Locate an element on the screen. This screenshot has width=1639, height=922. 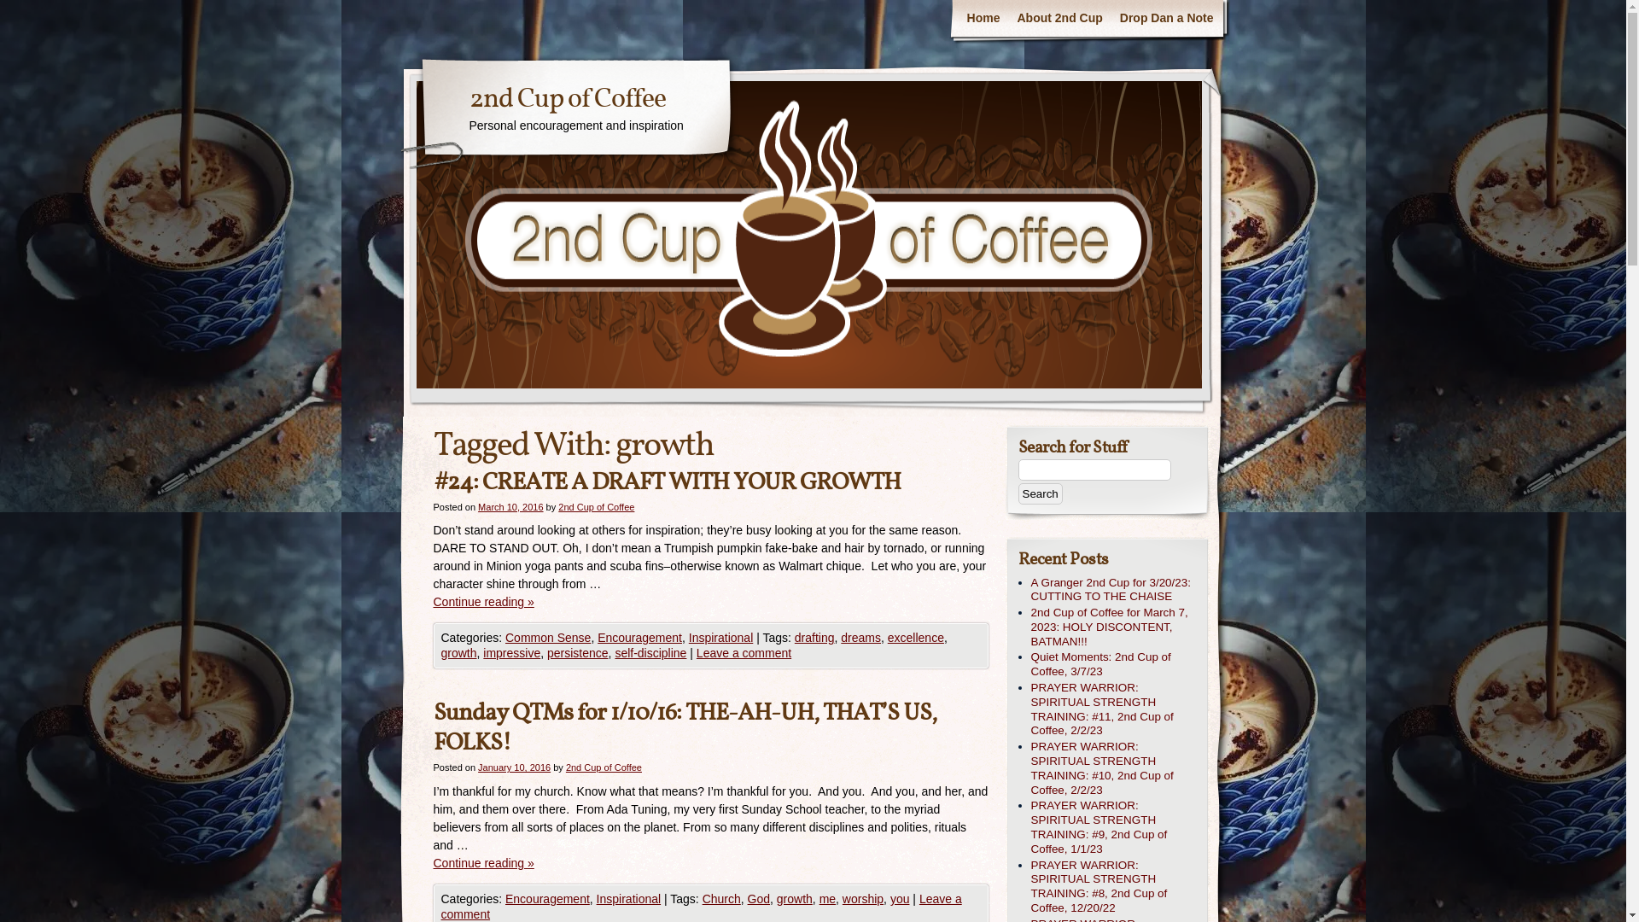
dreams is located at coordinates (860, 638).